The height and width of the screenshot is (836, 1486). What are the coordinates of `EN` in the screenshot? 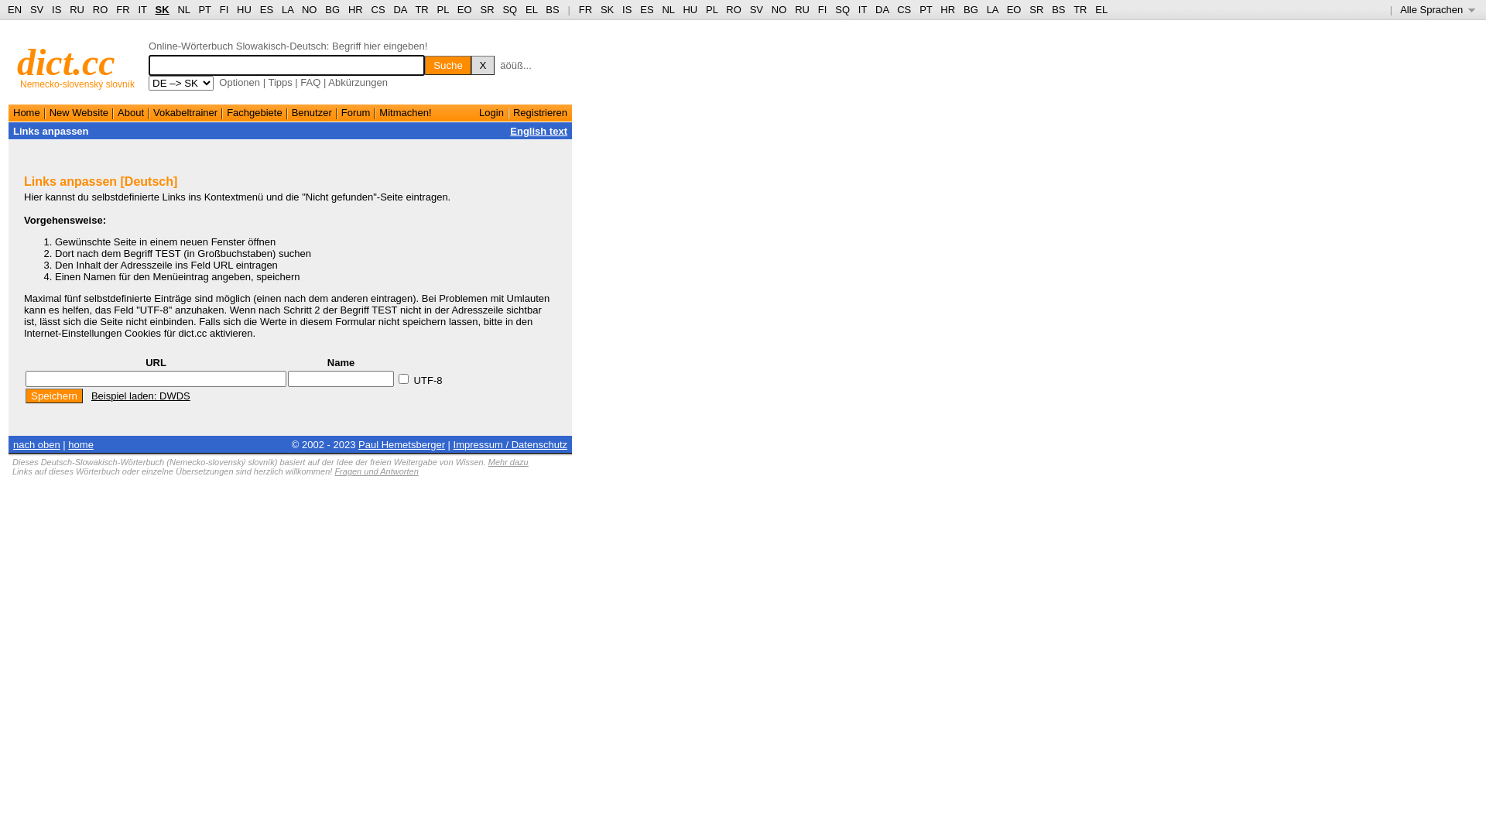 It's located at (15, 9).